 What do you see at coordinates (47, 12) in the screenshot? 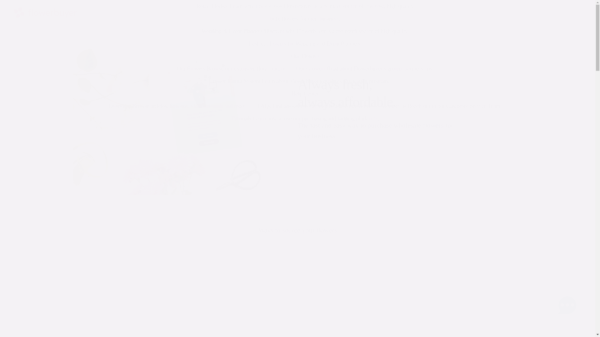
I see `Home` at bounding box center [47, 12].